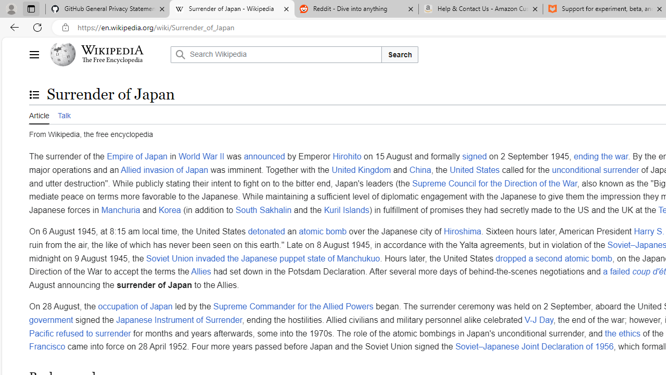 The width and height of the screenshot is (666, 375). What do you see at coordinates (347, 209) in the screenshot?
I see `Kuril Islands` at bounding box center [347, 209].